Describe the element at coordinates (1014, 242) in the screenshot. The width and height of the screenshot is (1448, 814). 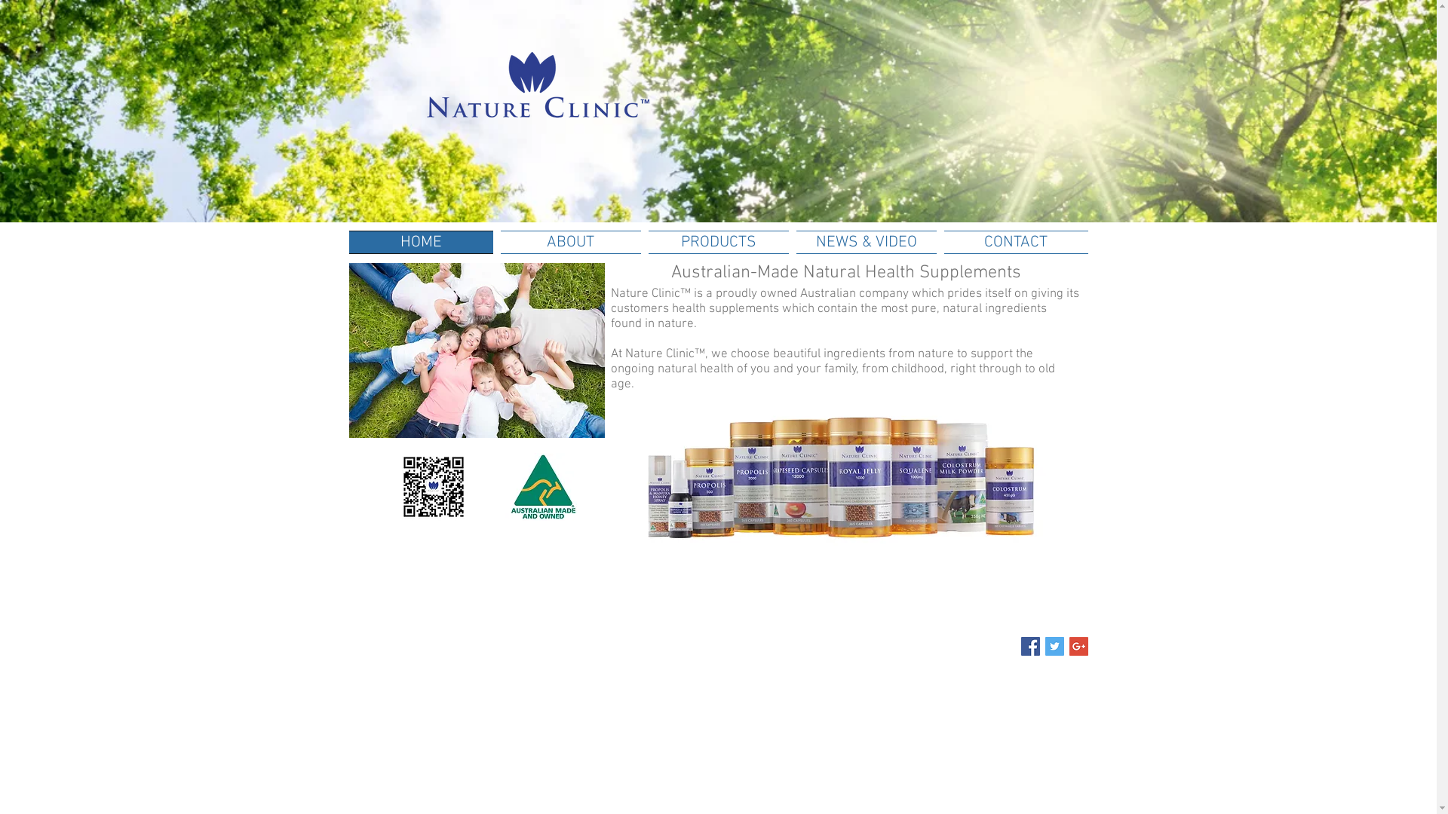
I see `CONTACT` at that location.